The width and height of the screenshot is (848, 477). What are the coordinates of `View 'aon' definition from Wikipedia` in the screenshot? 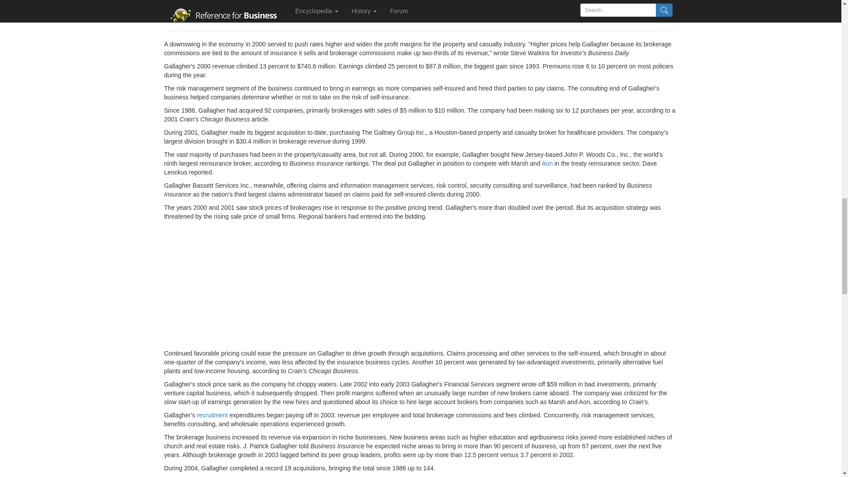 It's located at (547, 163).